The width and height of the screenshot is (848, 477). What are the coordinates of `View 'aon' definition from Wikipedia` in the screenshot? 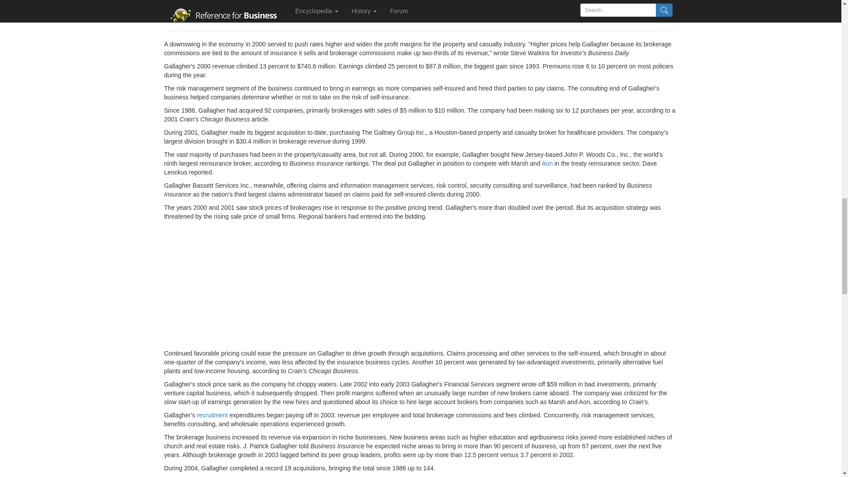 It's located at (547, 163).